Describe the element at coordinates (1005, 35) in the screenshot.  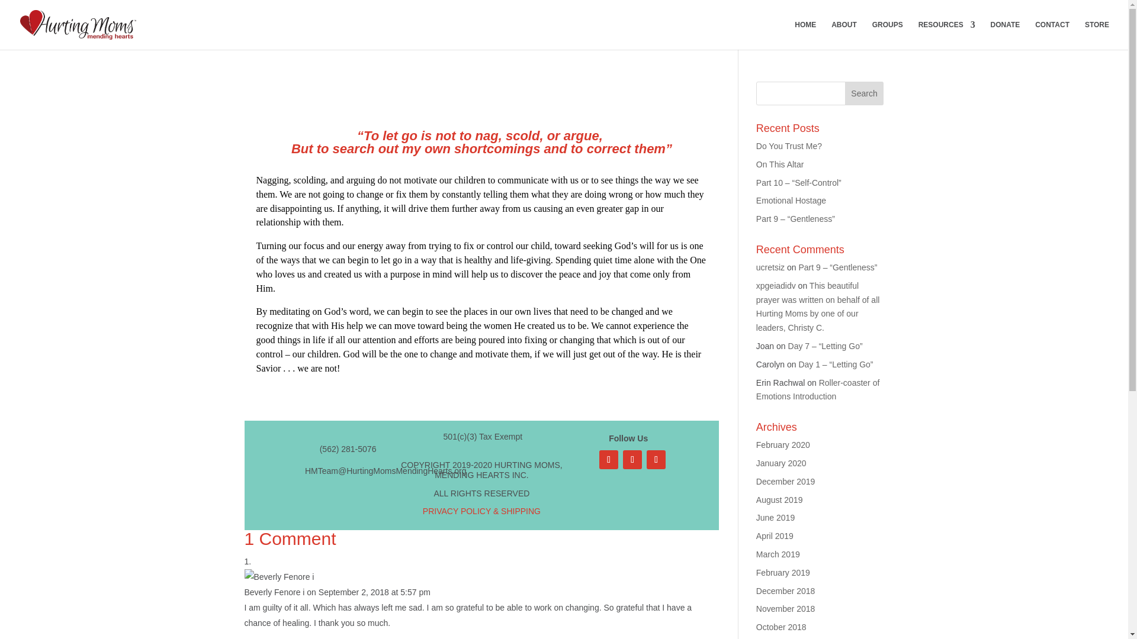
I see `DONATE` at that location.